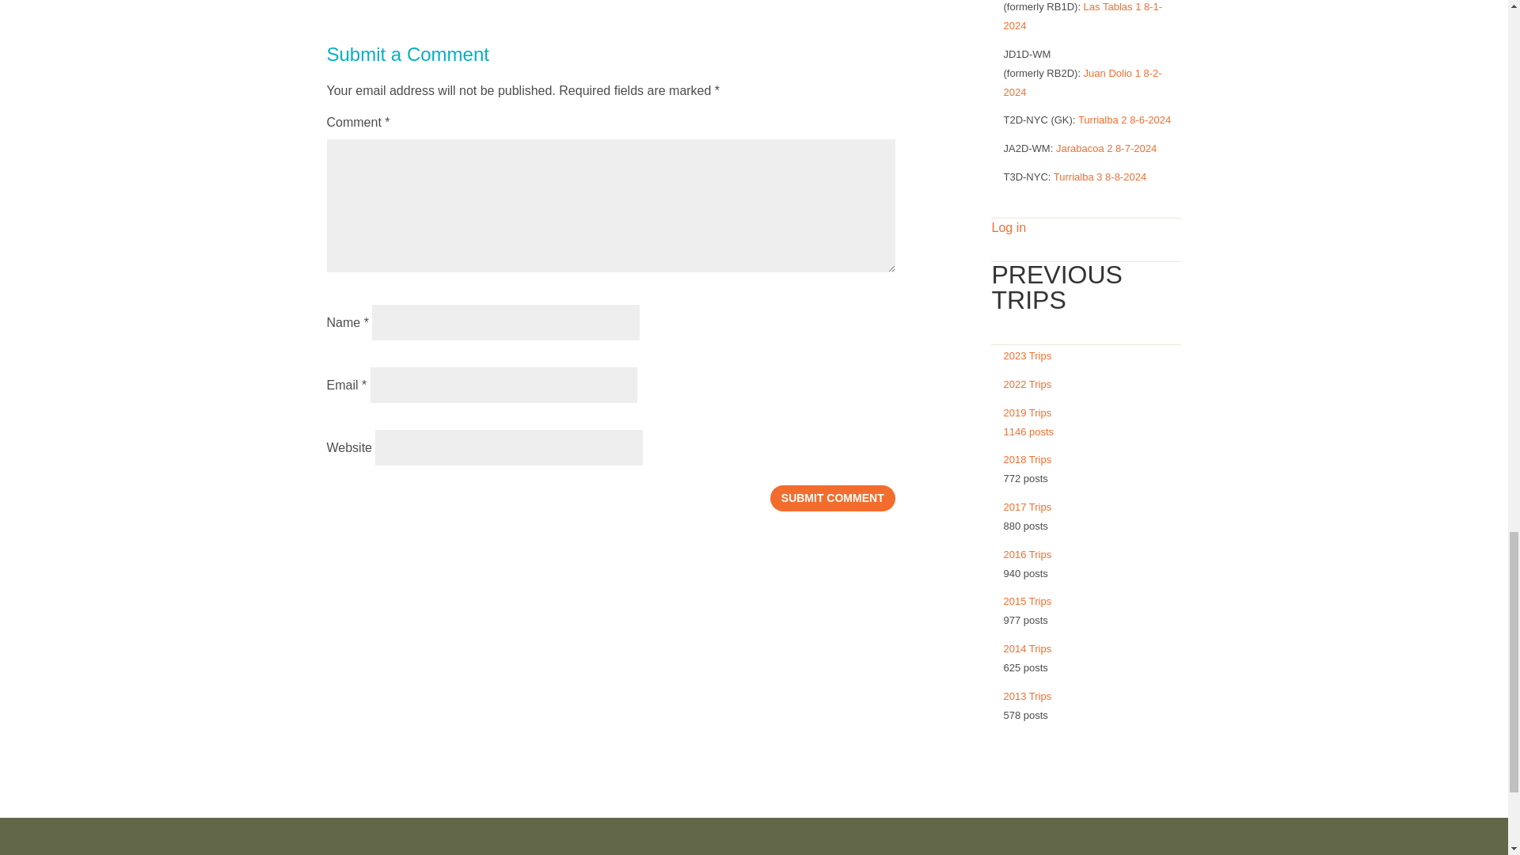  Describe the element at coordinates (833, 497) in the screenshot. I see `Submit Comment` at that location.